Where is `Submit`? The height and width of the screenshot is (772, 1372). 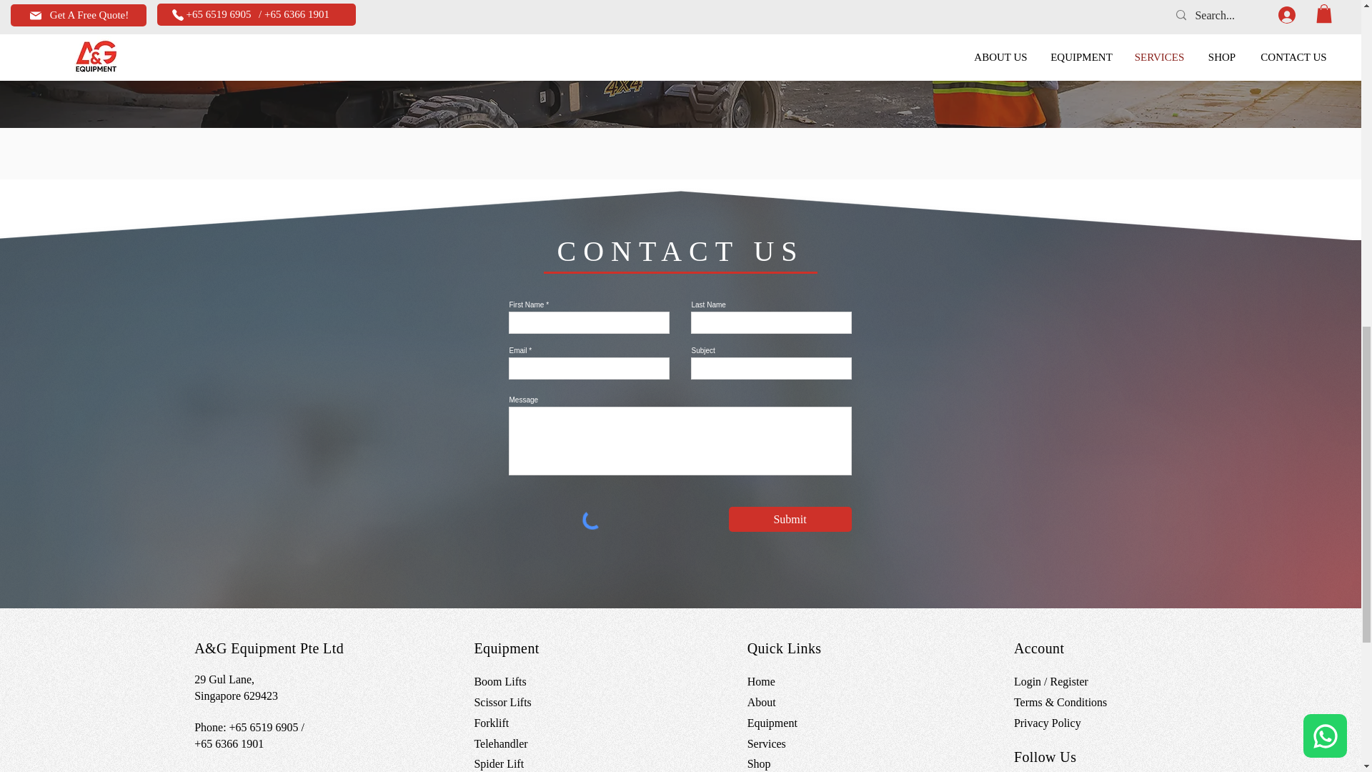 Submit is located at coordinates (790, 519).